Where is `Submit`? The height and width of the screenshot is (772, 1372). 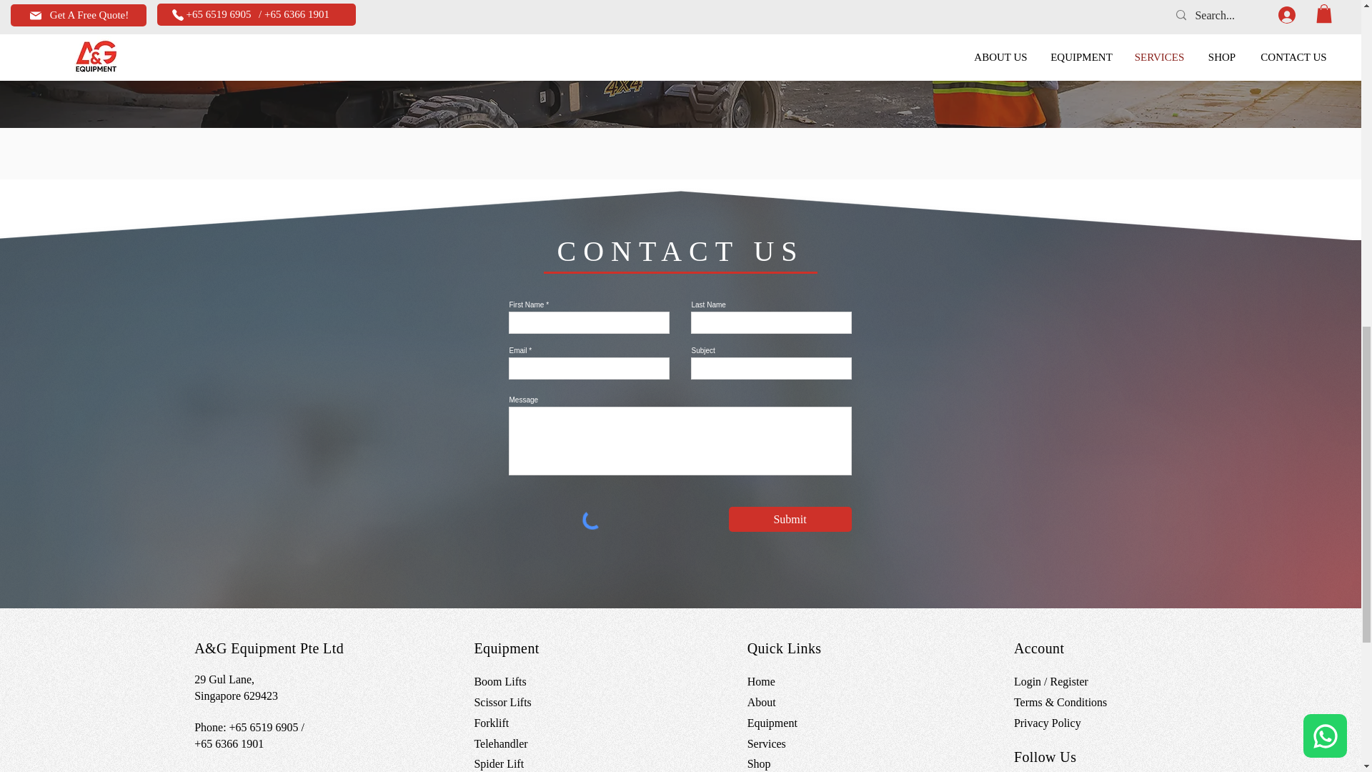 Submit is located at coordinates (790, 519).